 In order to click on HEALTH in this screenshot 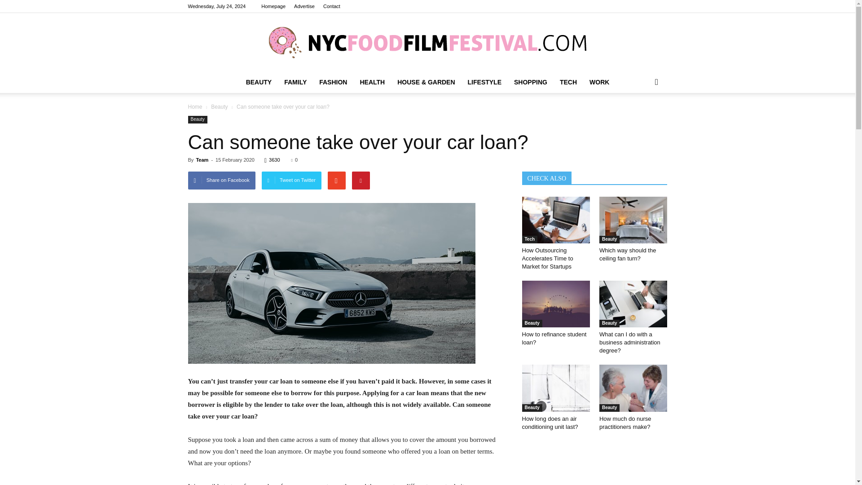, I will do `click(372, 82)`.